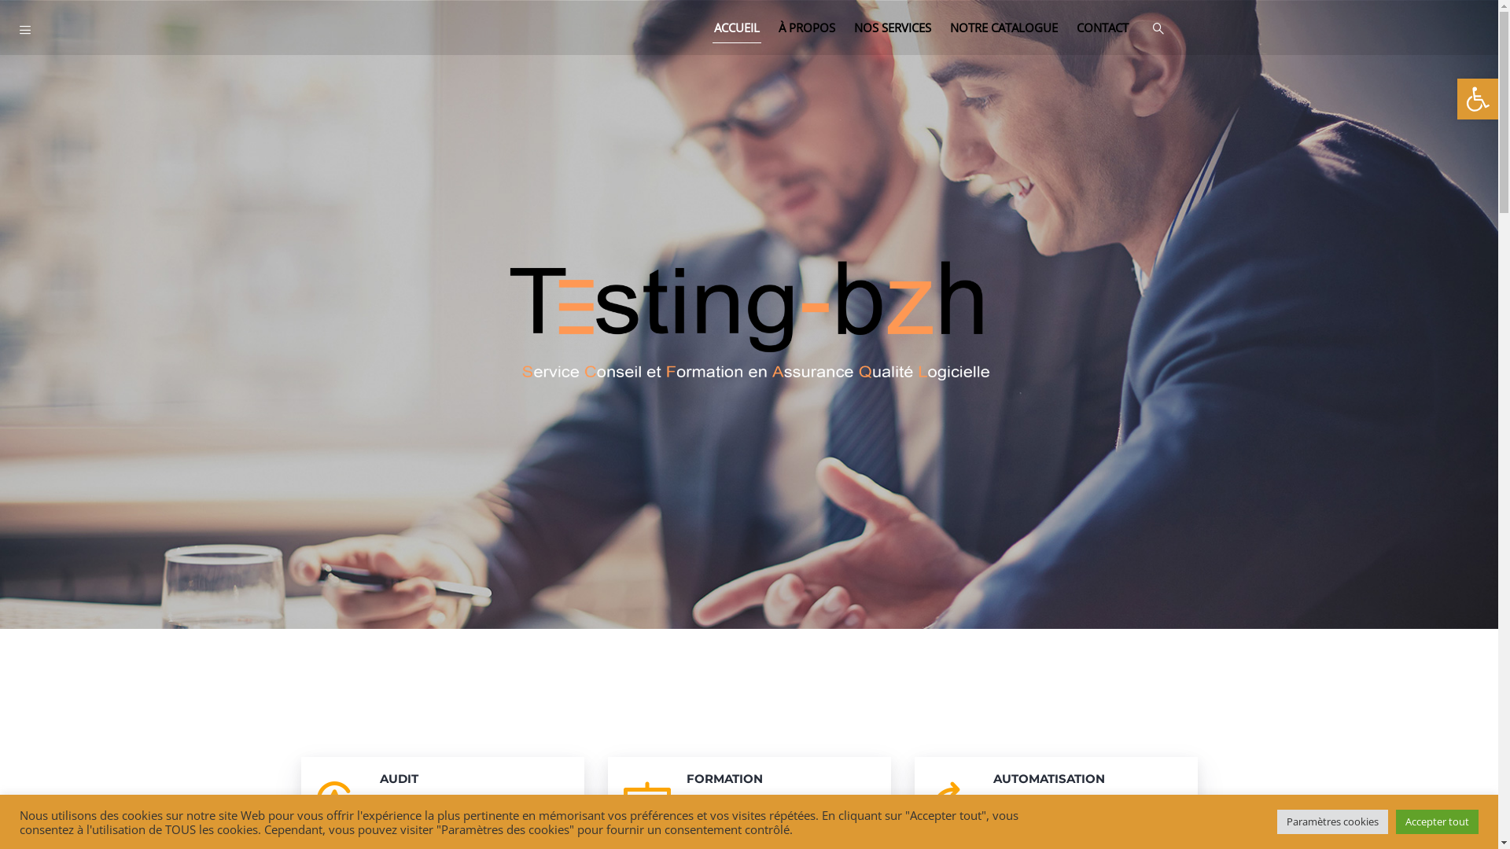 Image resolution: width=1510 pixels, height=849 pixels. What do you see at coordinates (1438, 822) in the screenshot?
I see `Accepter tout` at bounding box center [1438, 822].